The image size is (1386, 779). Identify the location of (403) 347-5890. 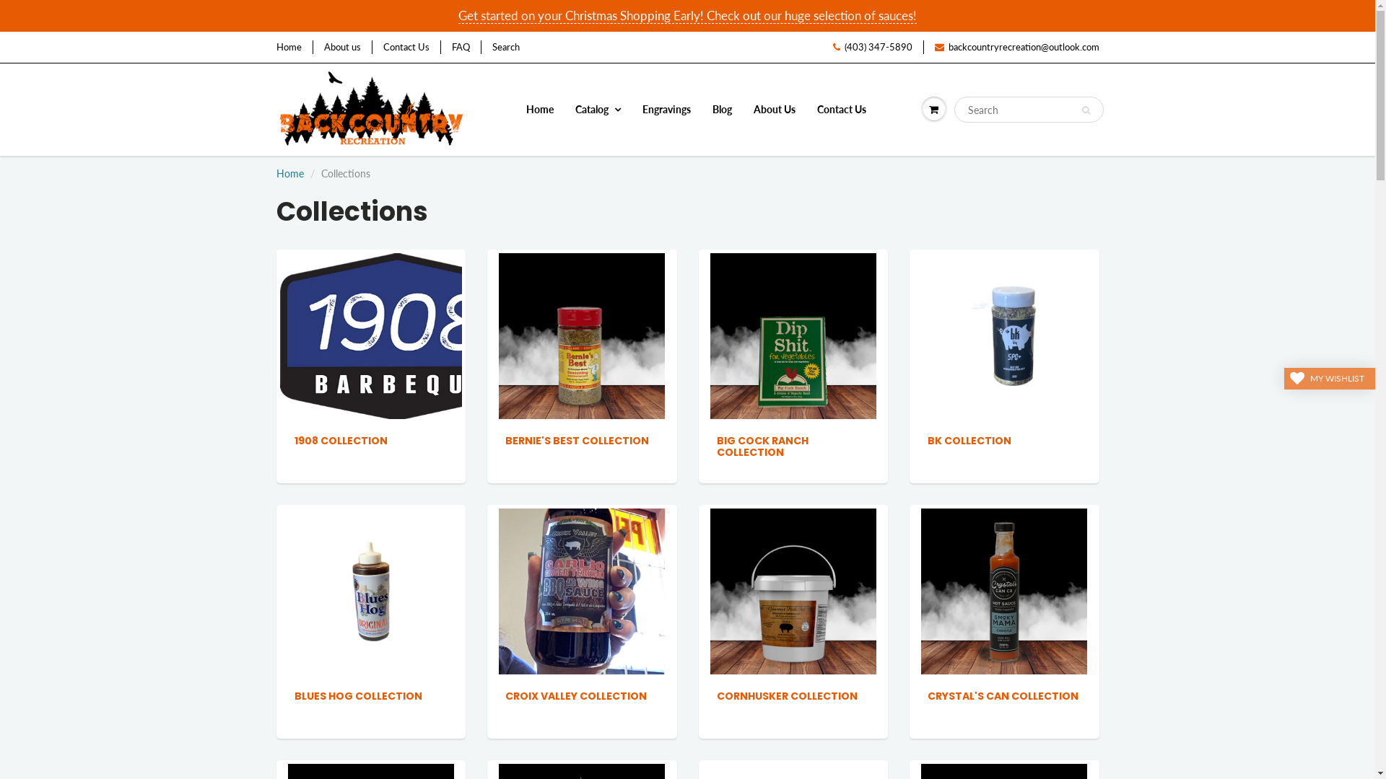
(873, 48).